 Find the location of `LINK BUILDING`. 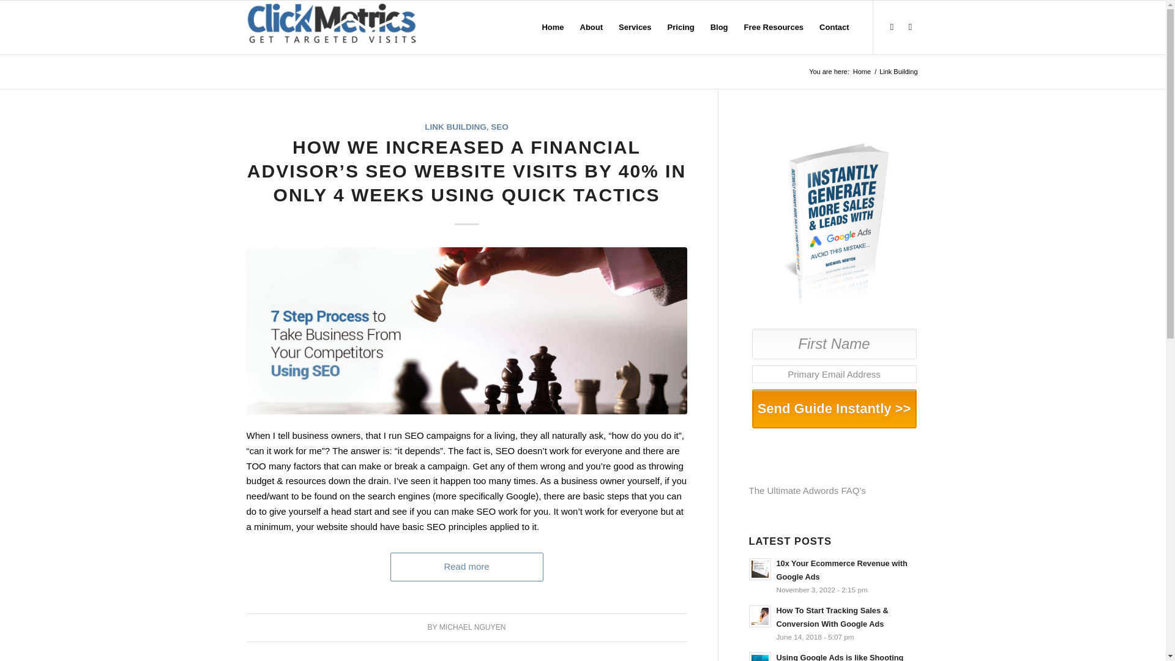

LINK BUILDING is located at coordinates (455, 126).